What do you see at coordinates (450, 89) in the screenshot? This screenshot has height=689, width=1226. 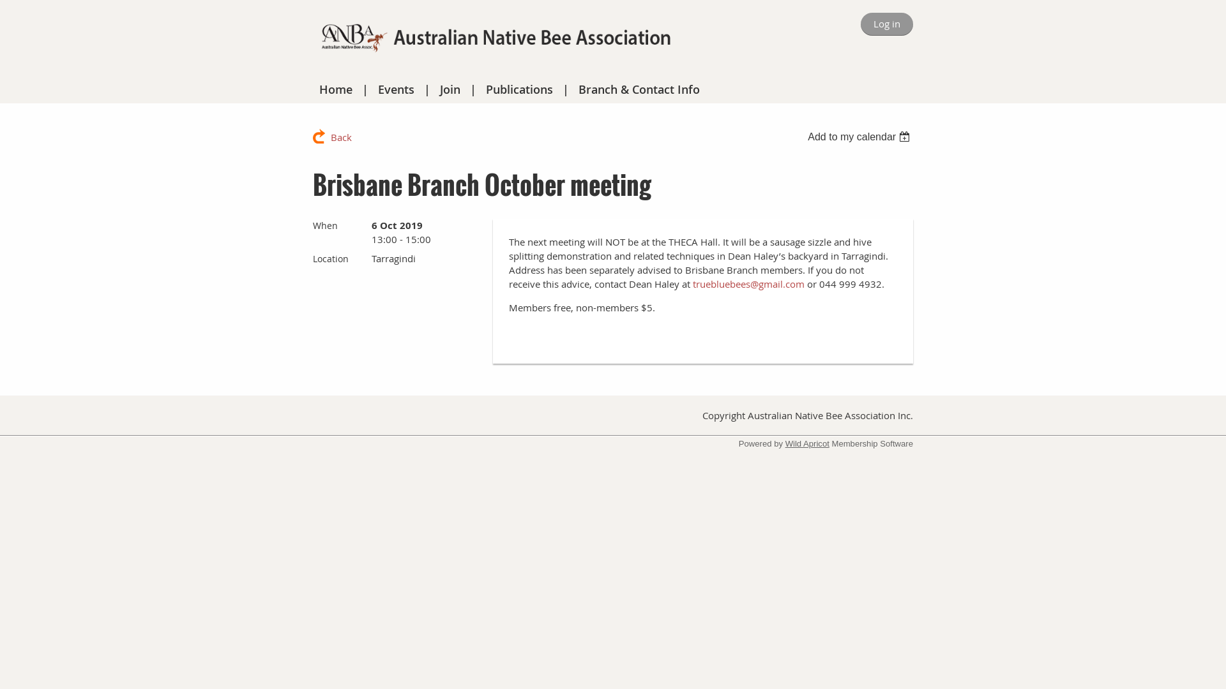 I see `Join` at bounding box center [450, 89].